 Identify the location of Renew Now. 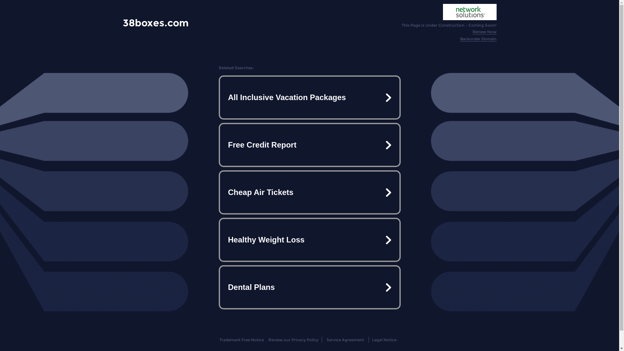
(485, 32).